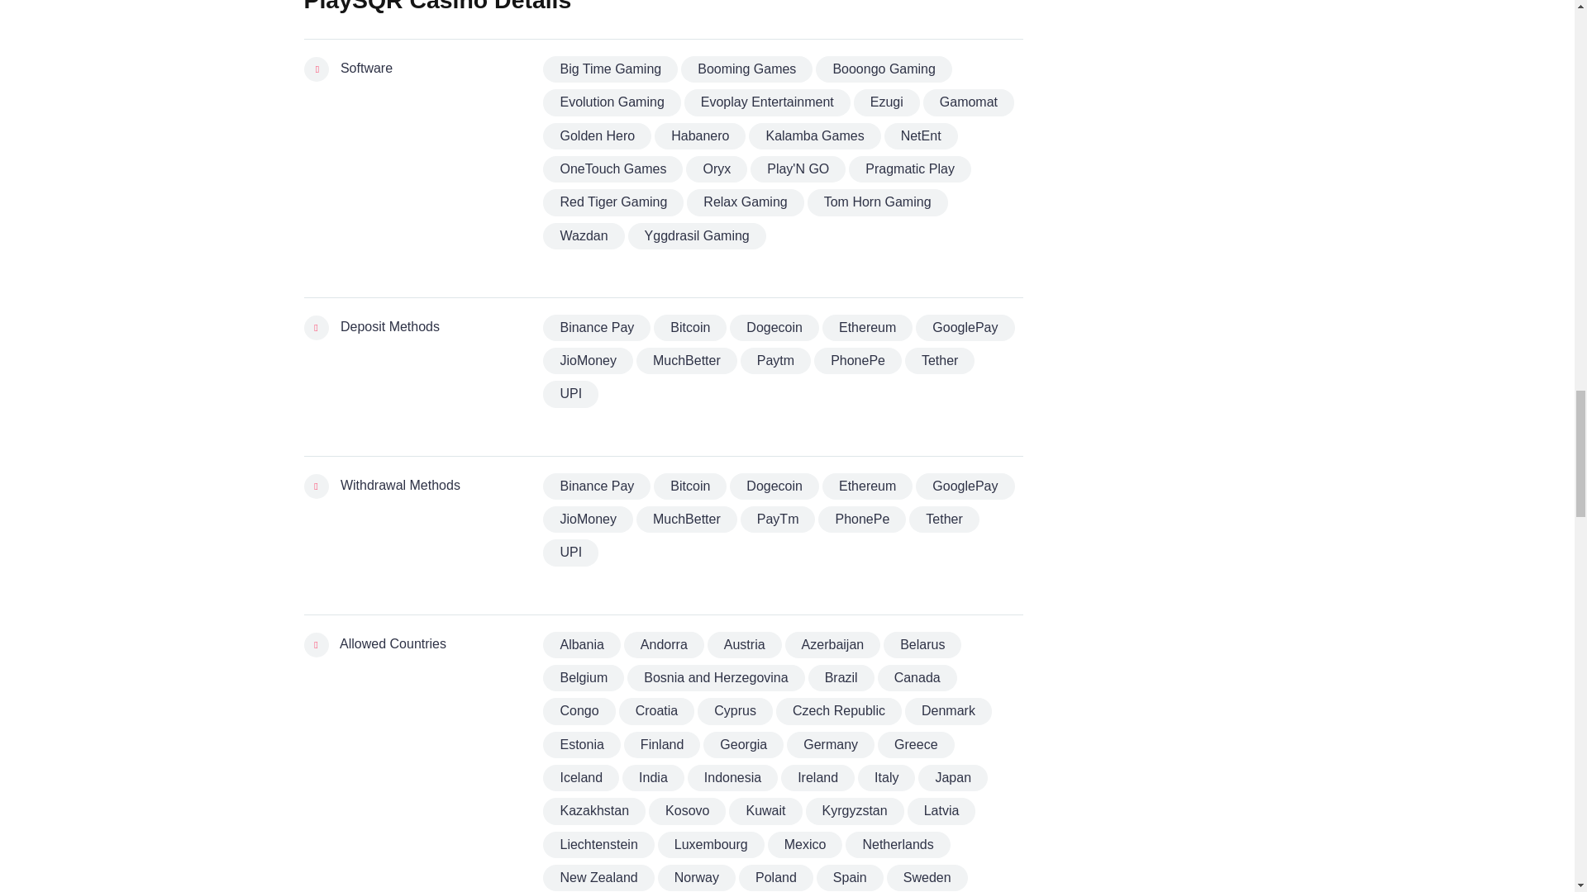 Image resolution: width=1587 pixels, height=892 pixels. I want to click on Evoplay Entertainment, so click(767, 102).